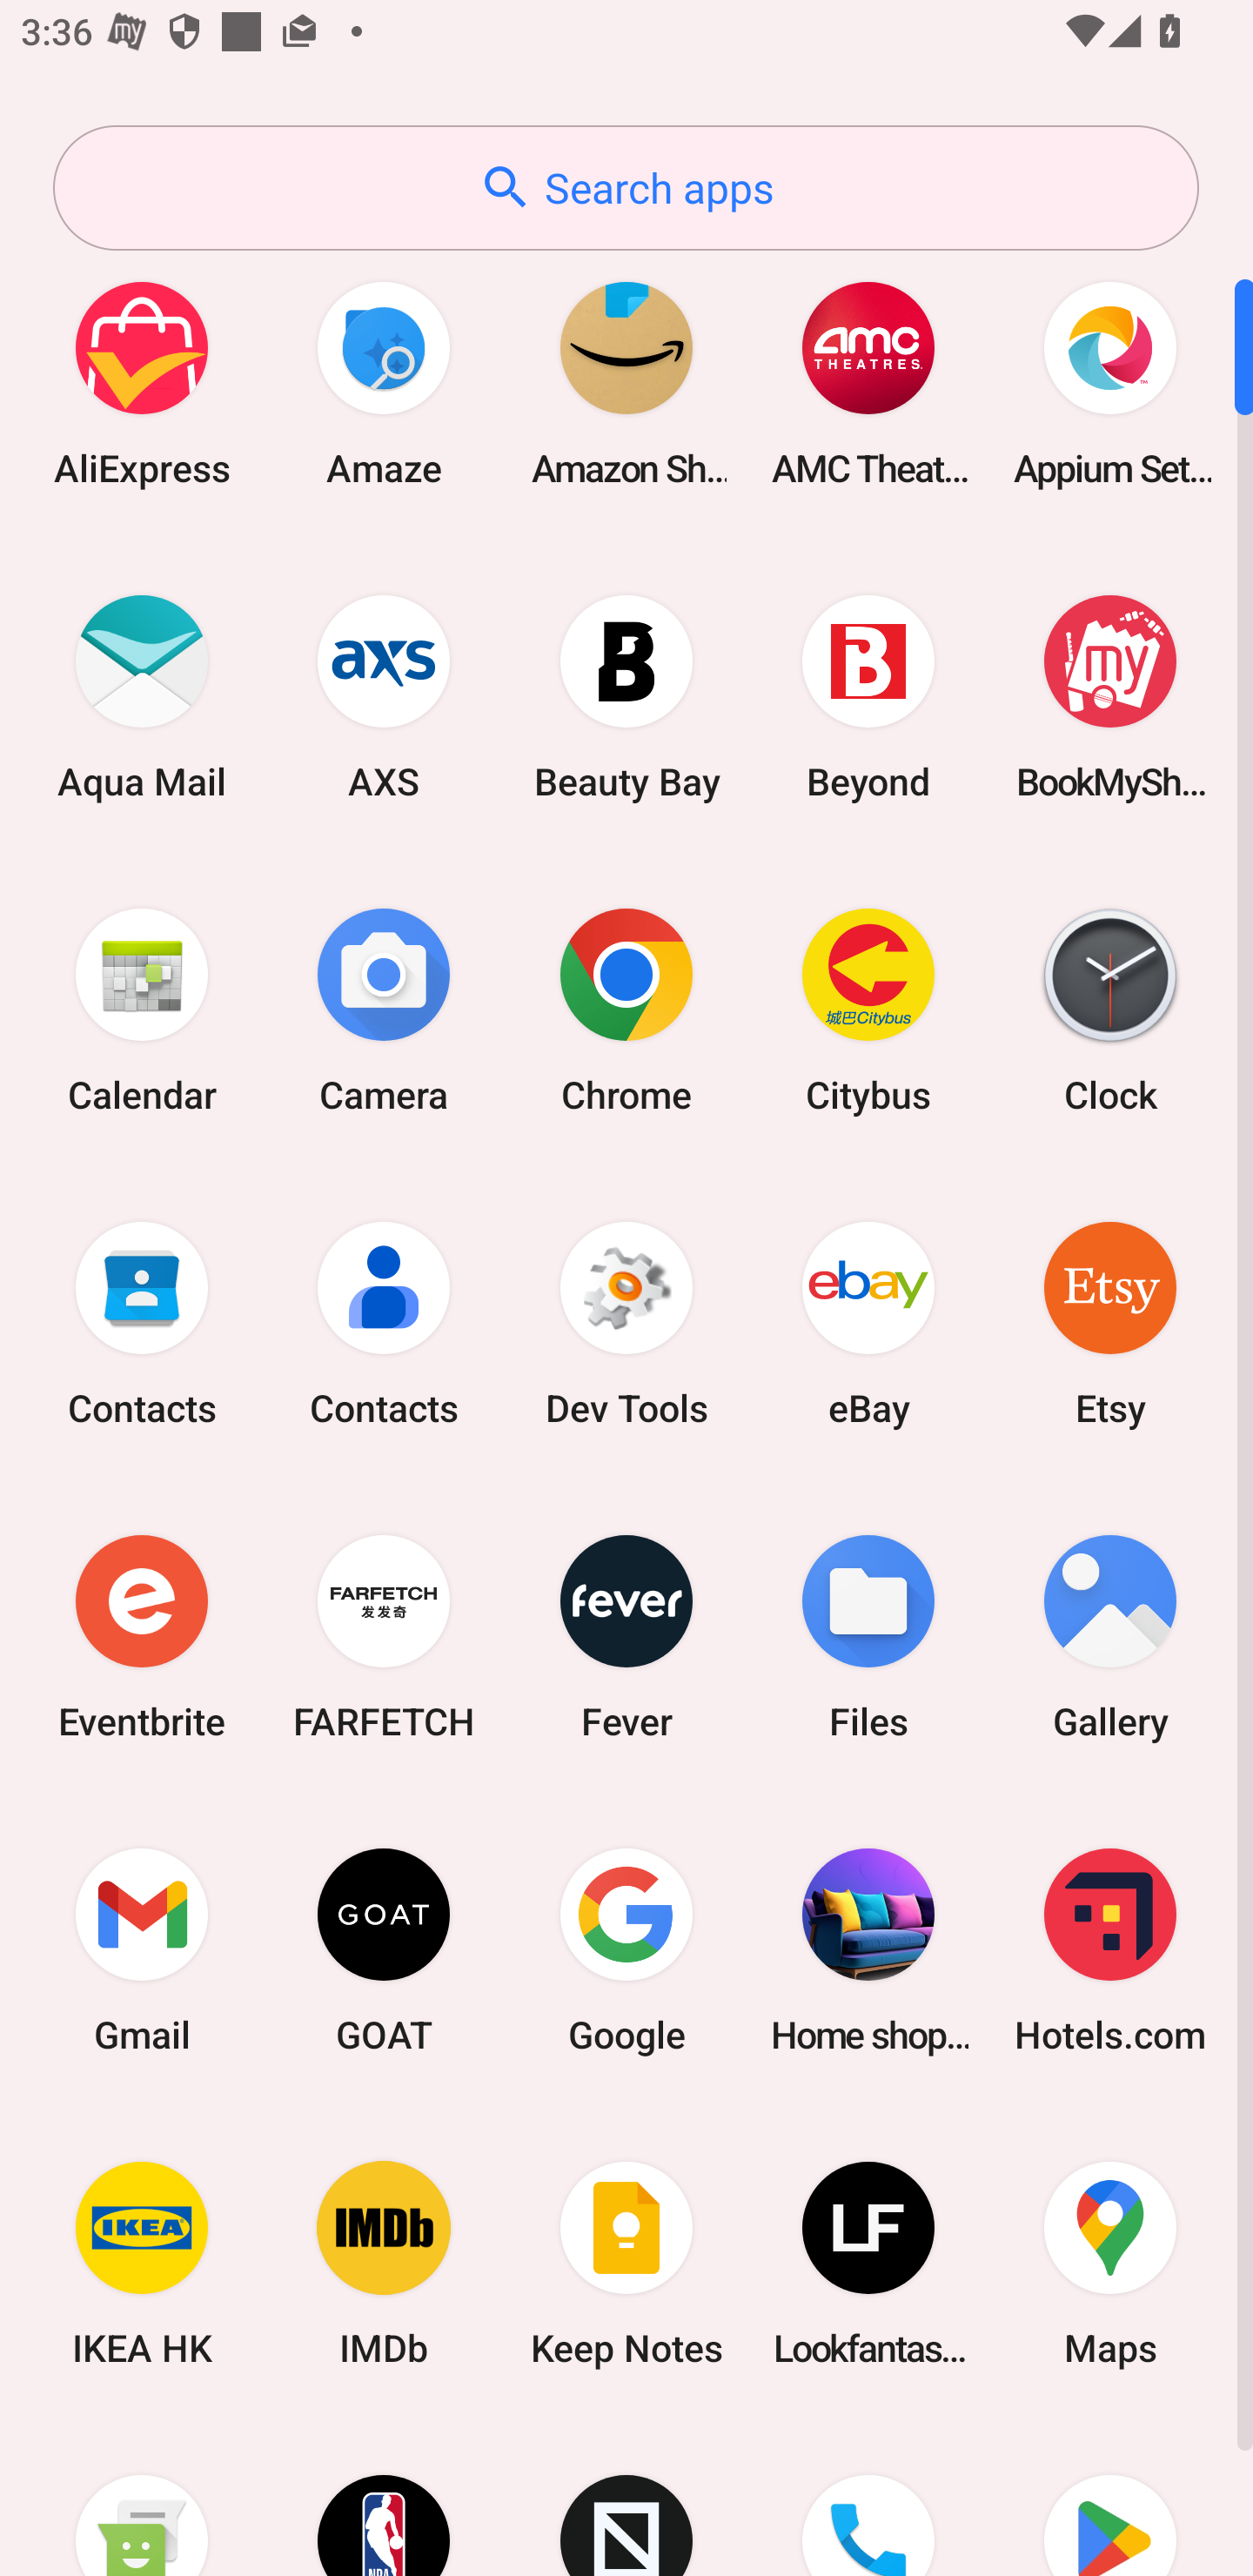  Describe the element at coordinates (142, 1636) in the screenshot. I see `Eventbrite` at that location.